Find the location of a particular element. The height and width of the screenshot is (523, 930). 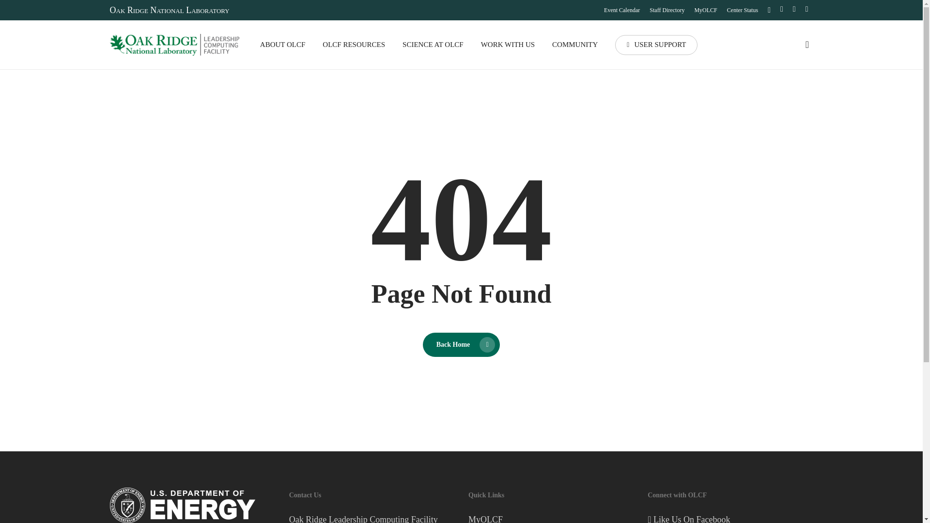

SCIENCE AT OLCF is located at coordinates (433, 45).